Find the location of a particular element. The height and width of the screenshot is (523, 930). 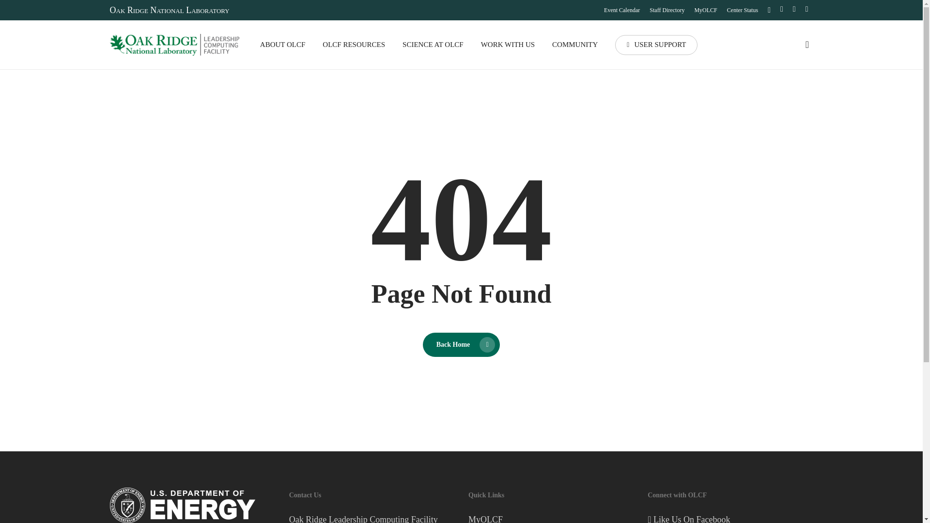

SCIENCE AT OLCF is located at coordinates (433, 45).